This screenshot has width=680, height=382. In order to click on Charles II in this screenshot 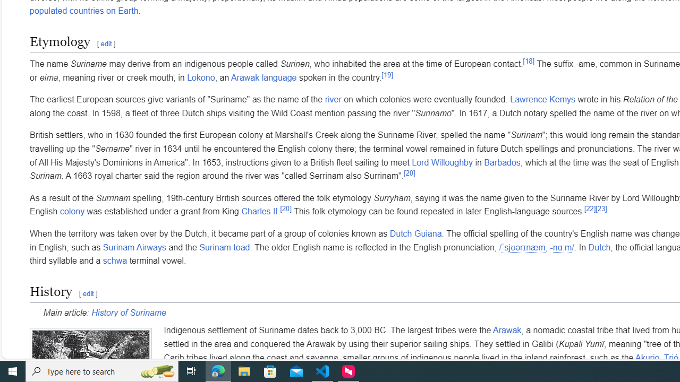, I will do `click(259, 212)`.